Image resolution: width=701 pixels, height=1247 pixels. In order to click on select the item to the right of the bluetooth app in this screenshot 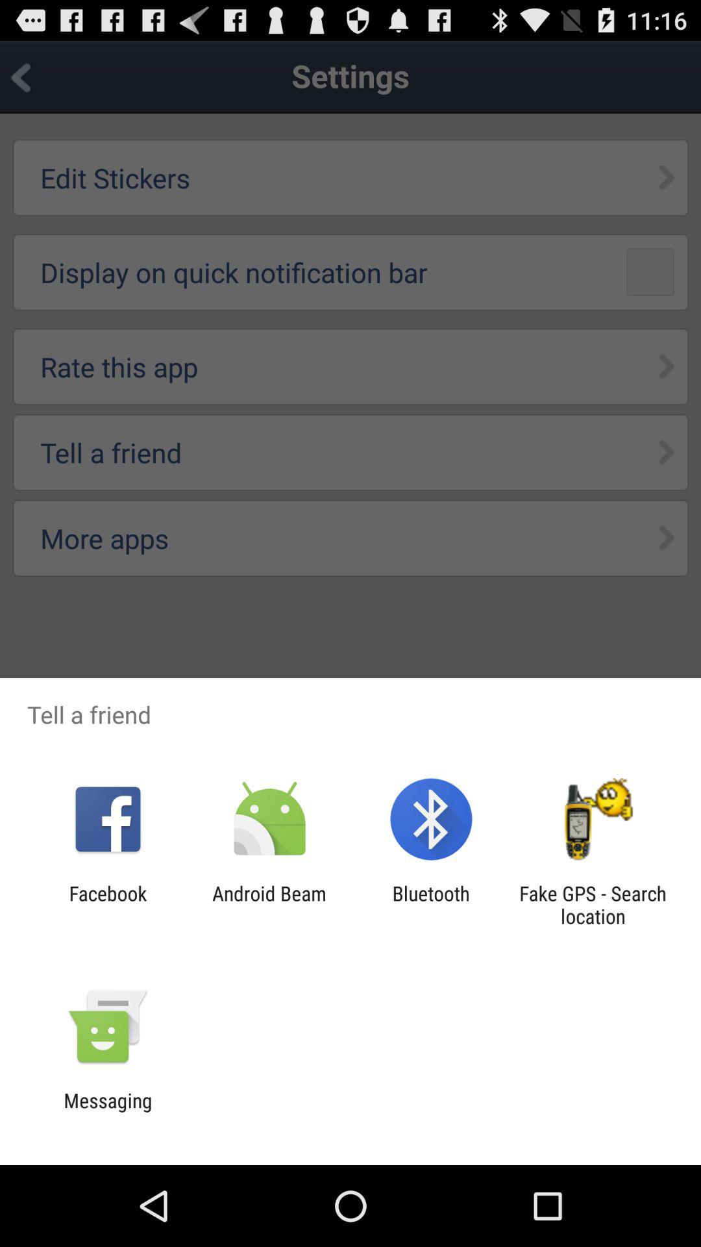, I will do `click(593, 905)`.